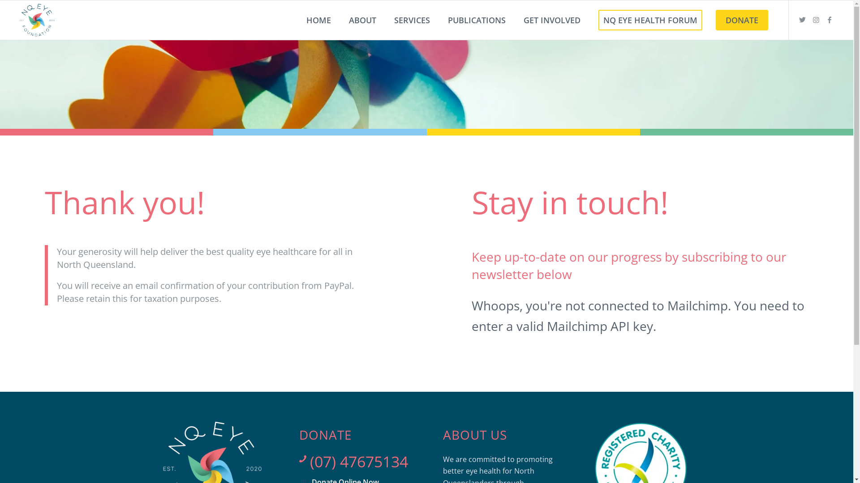 This screenshot has height=483, width=860. I want to click on DONATE, so click(742, 20).